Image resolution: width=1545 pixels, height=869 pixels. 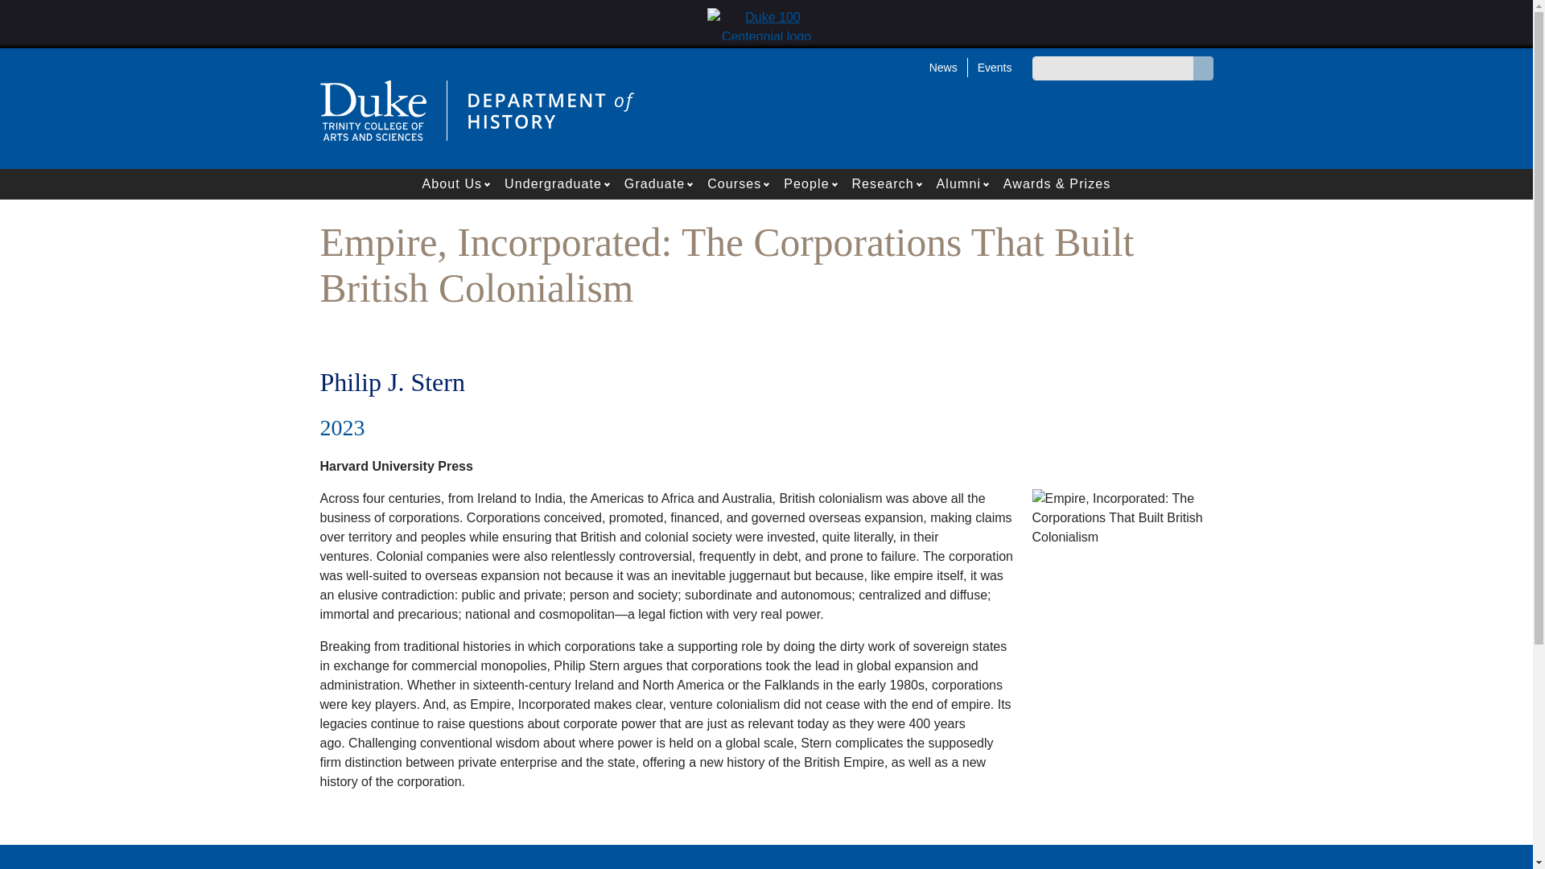 What do you see at coordinates (373, 109) in the screenshot?
I see `Duke University - Trinity College of Arts and Sciences` at bounding box center [373, 109].